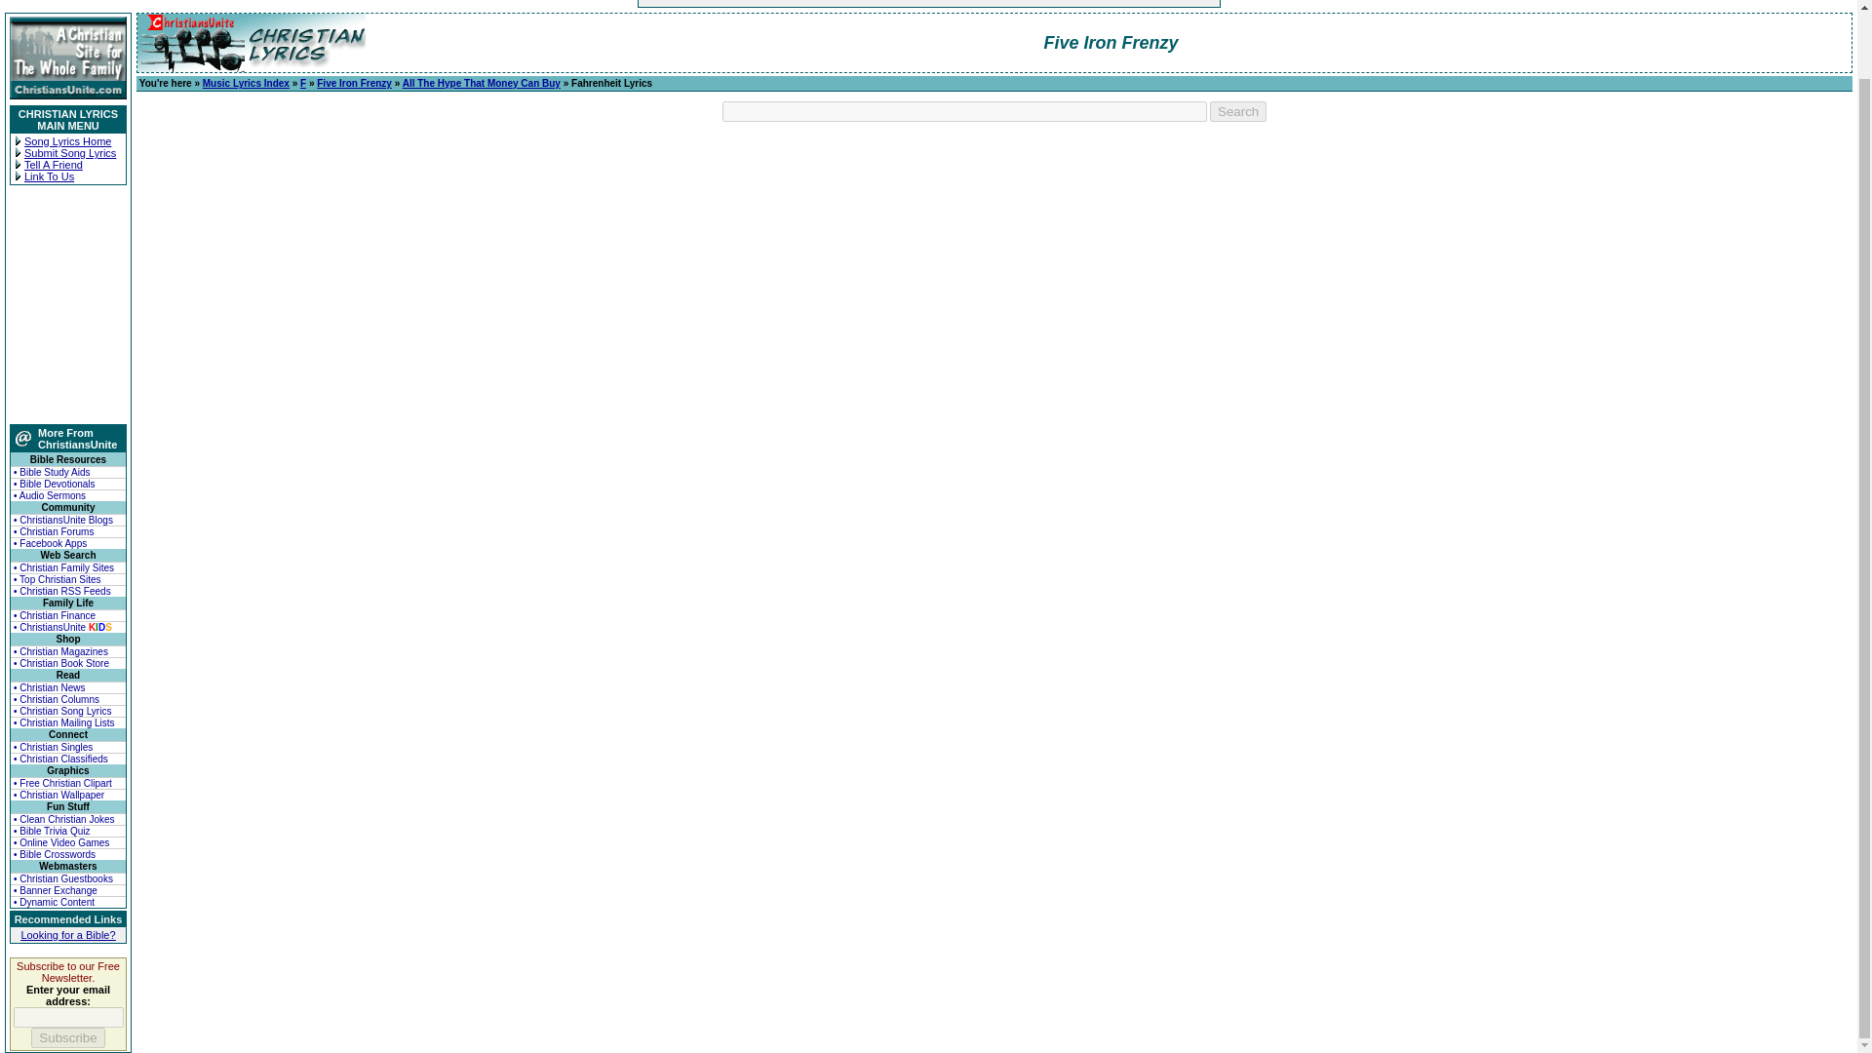  I want to click on Music Lyrics Index, so click(246, 82).